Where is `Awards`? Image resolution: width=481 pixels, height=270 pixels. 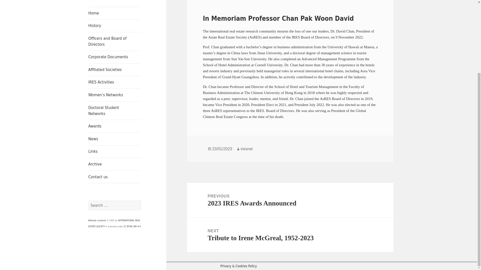 Awards is located at coordinates (115, 126).